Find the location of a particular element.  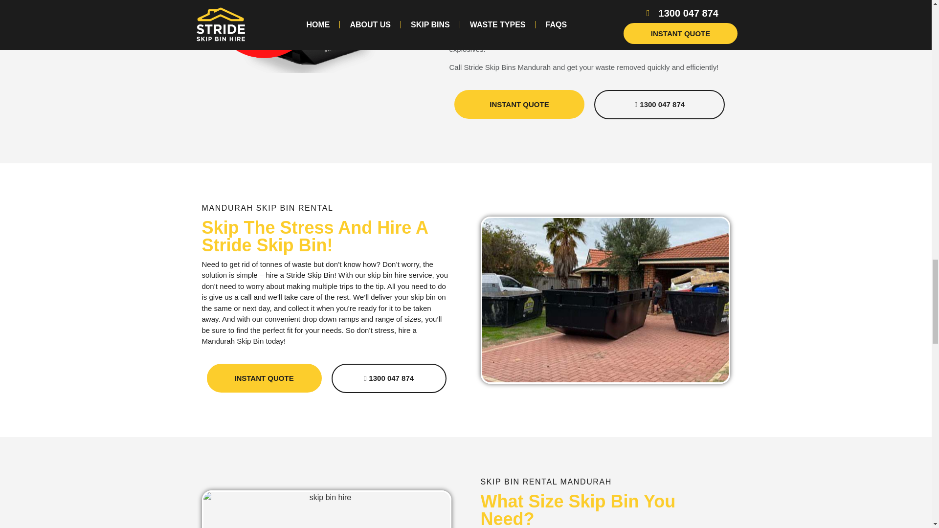

INSTANT QUOTE is located at coordinates (264, 378).